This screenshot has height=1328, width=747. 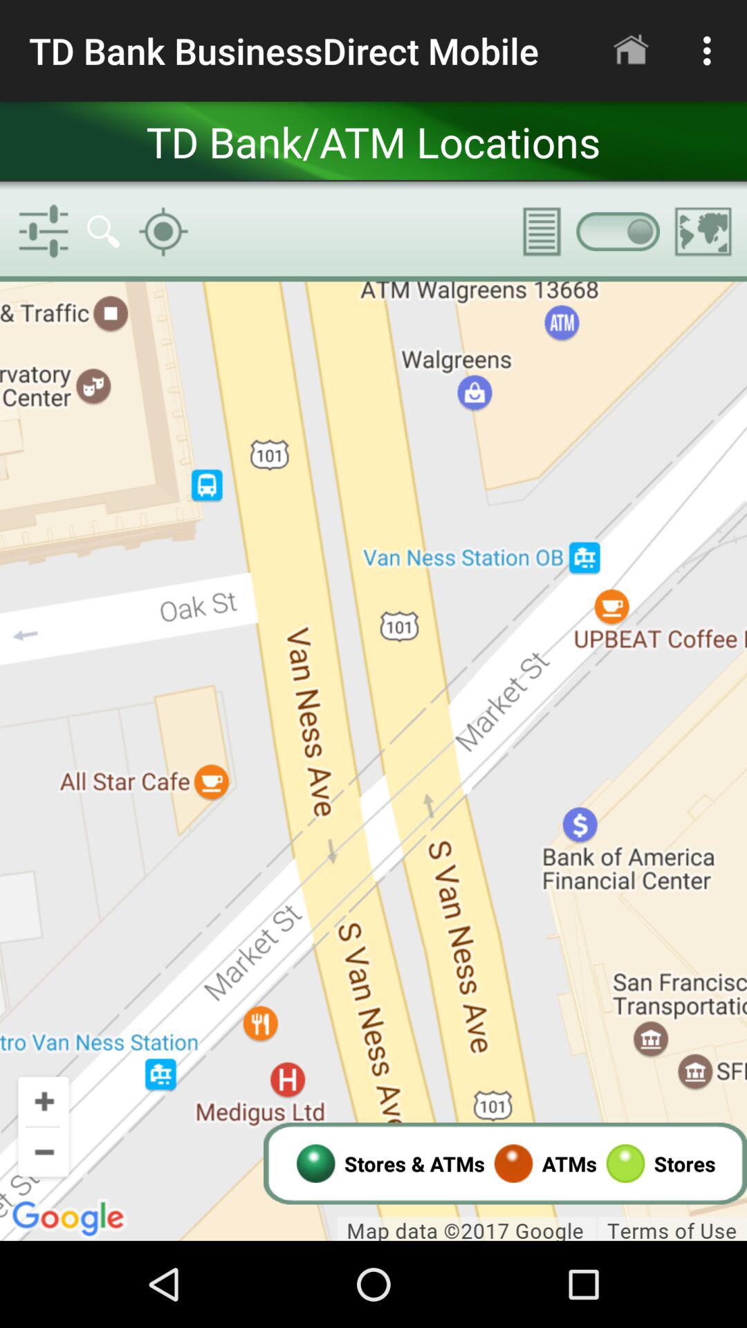 What do you see at coordinates (617, 231) in the screenshot?
I see `click on the toggle button which is at the right top corner` at bounding box center [617, 231].